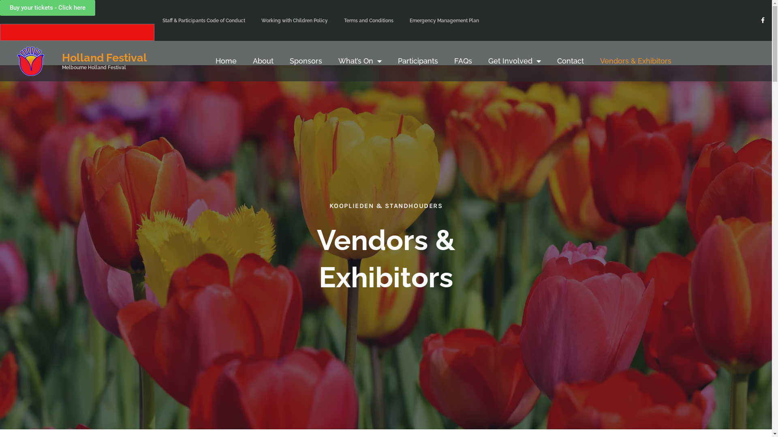 The width and height of the screenshot is (778, 437). I want to click on Holland Festival, so click(105, 57).